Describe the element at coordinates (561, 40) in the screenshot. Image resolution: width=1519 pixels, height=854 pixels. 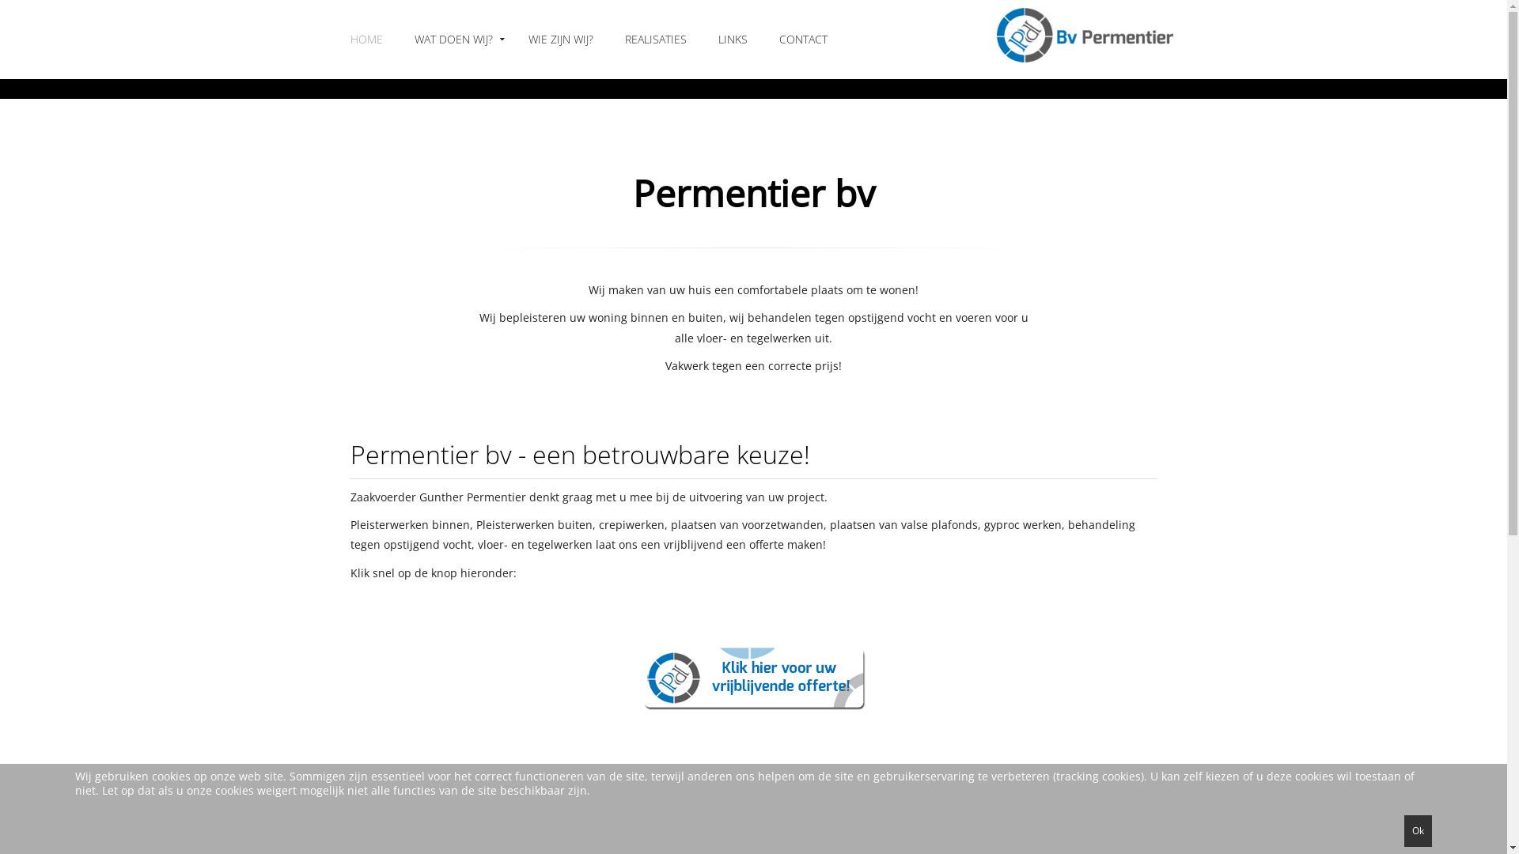
I see `WIE ZIJN WIJ?` at that location.